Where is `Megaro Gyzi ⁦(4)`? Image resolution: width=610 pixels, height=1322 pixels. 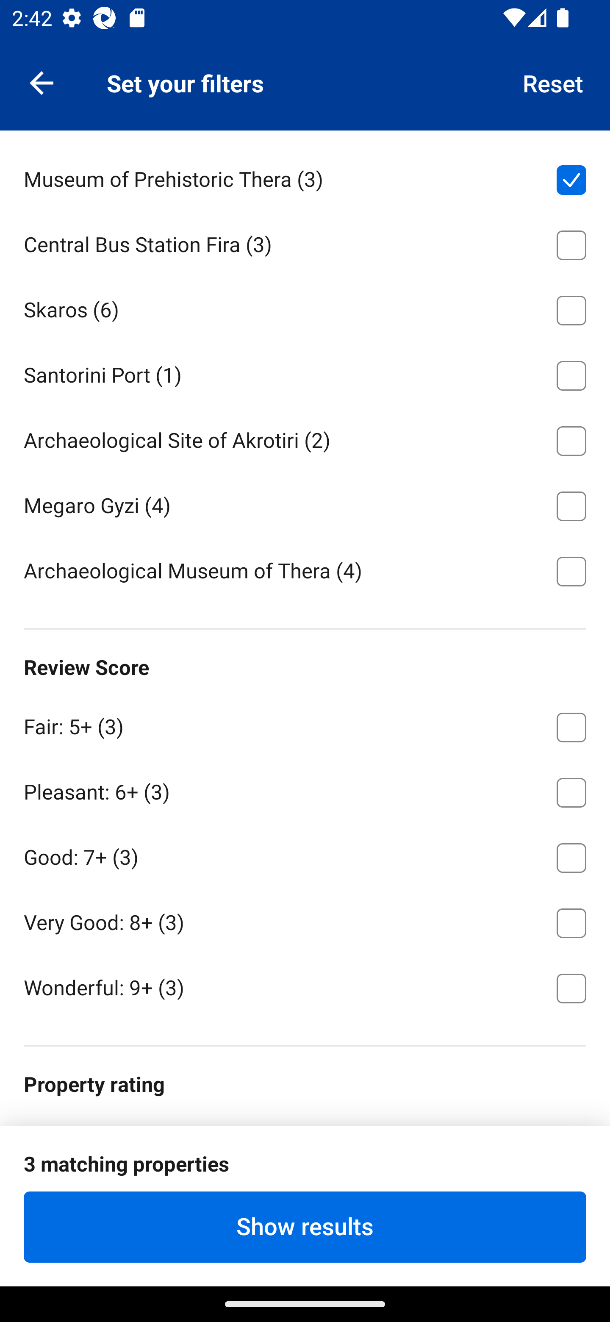
Megaro Gyzi ⁦(4) is located at coordinates (305, 503).